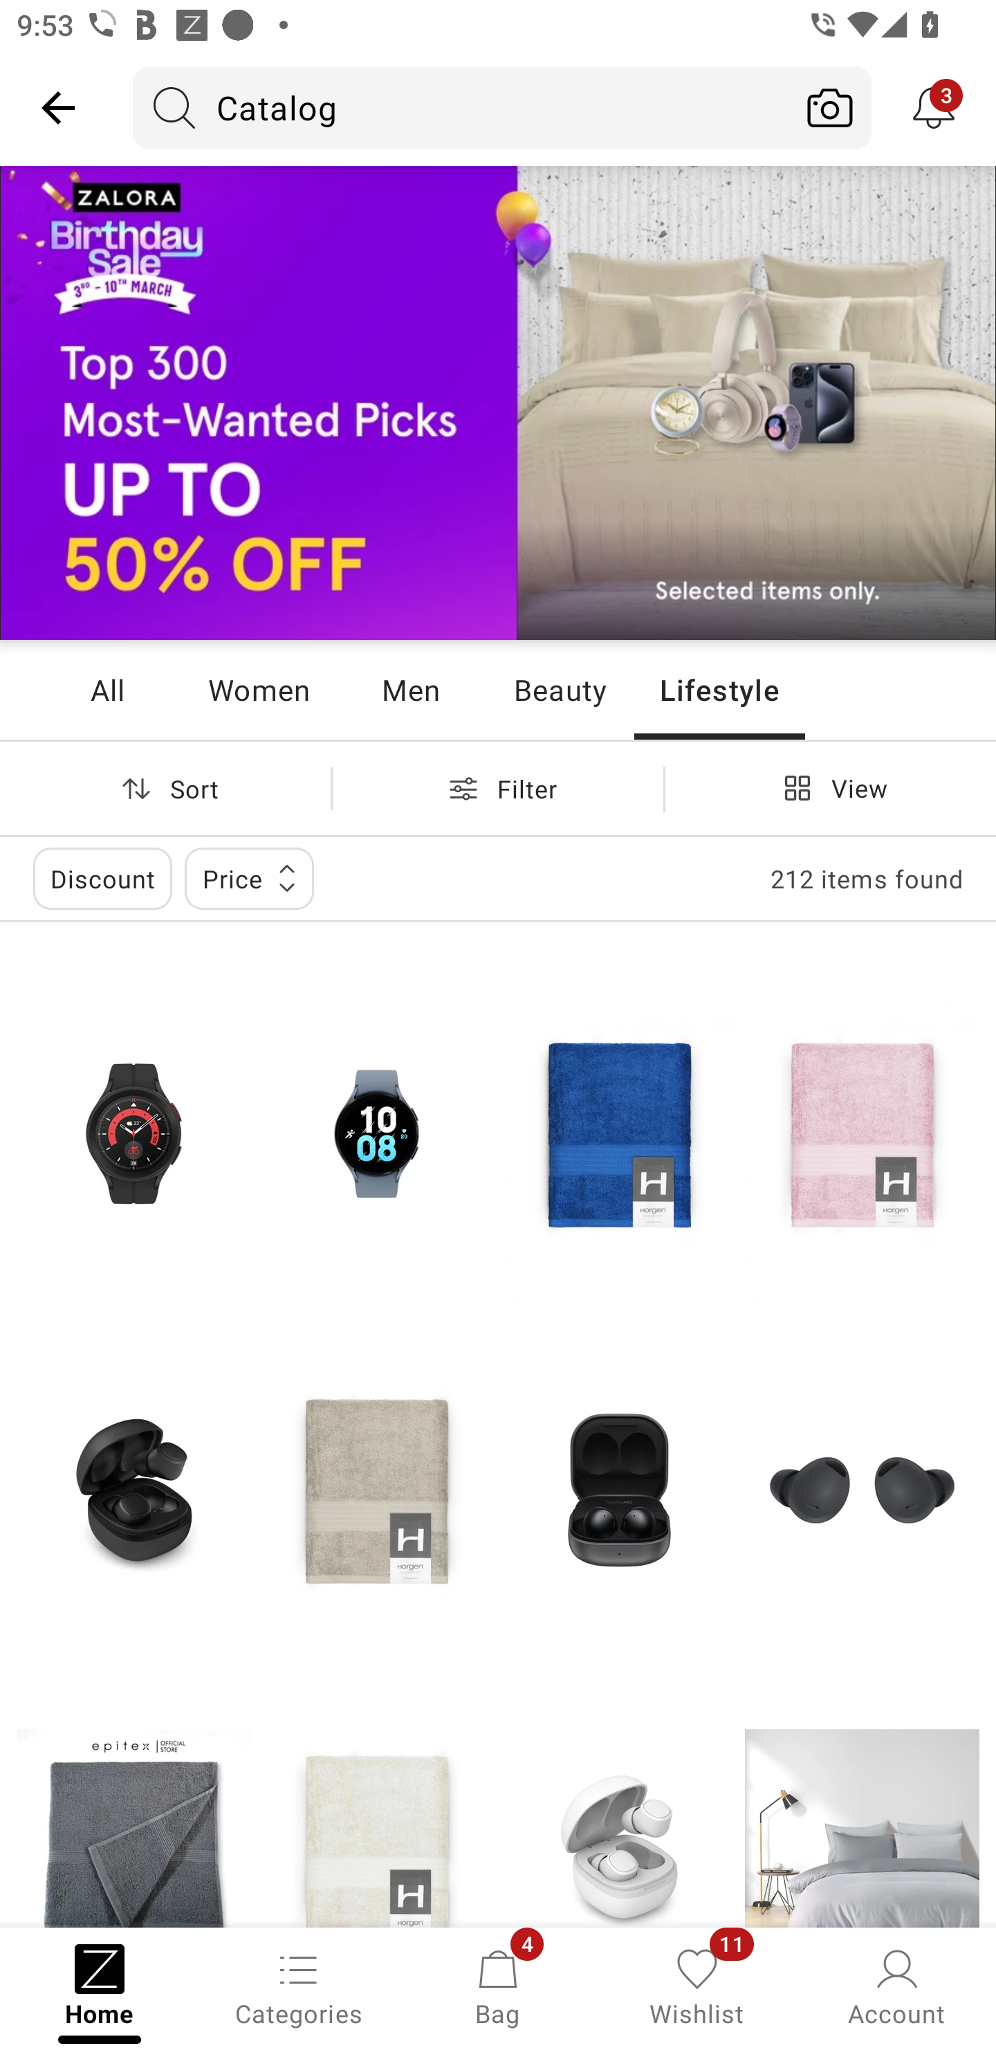 The image size is (996, 2048). Describe the element at coordinates (830, 788) in the screenshot. I see `View` at that location.